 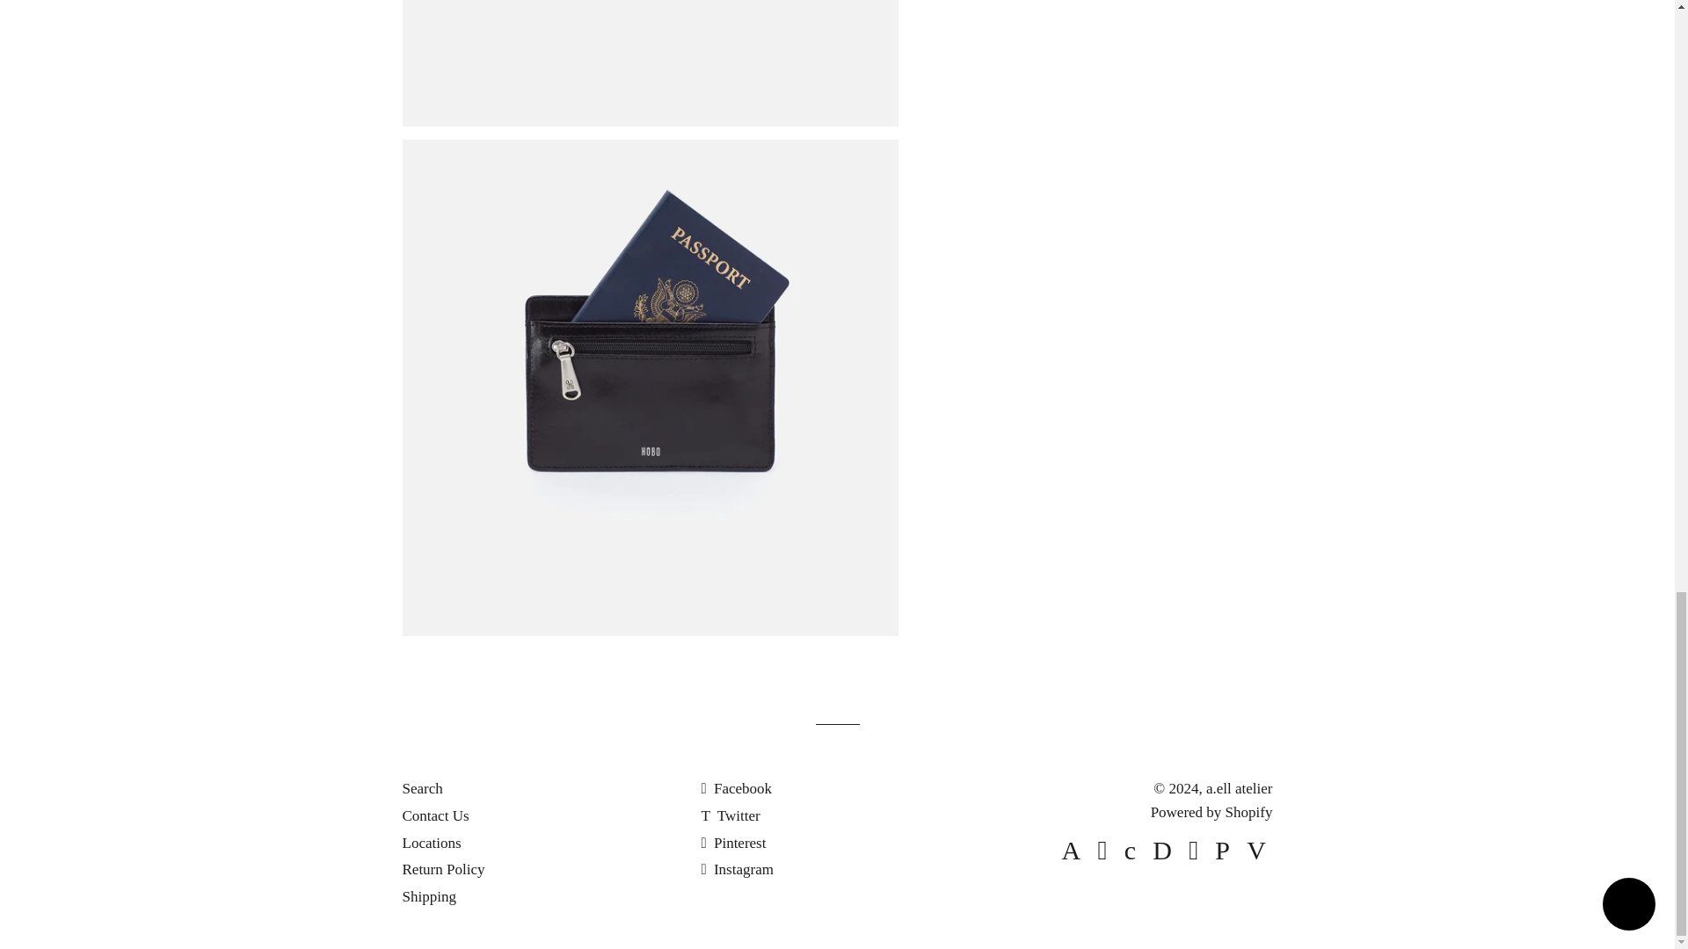 I want to click on a.ell atelier on Pinterest, so click(x=733, y=843).